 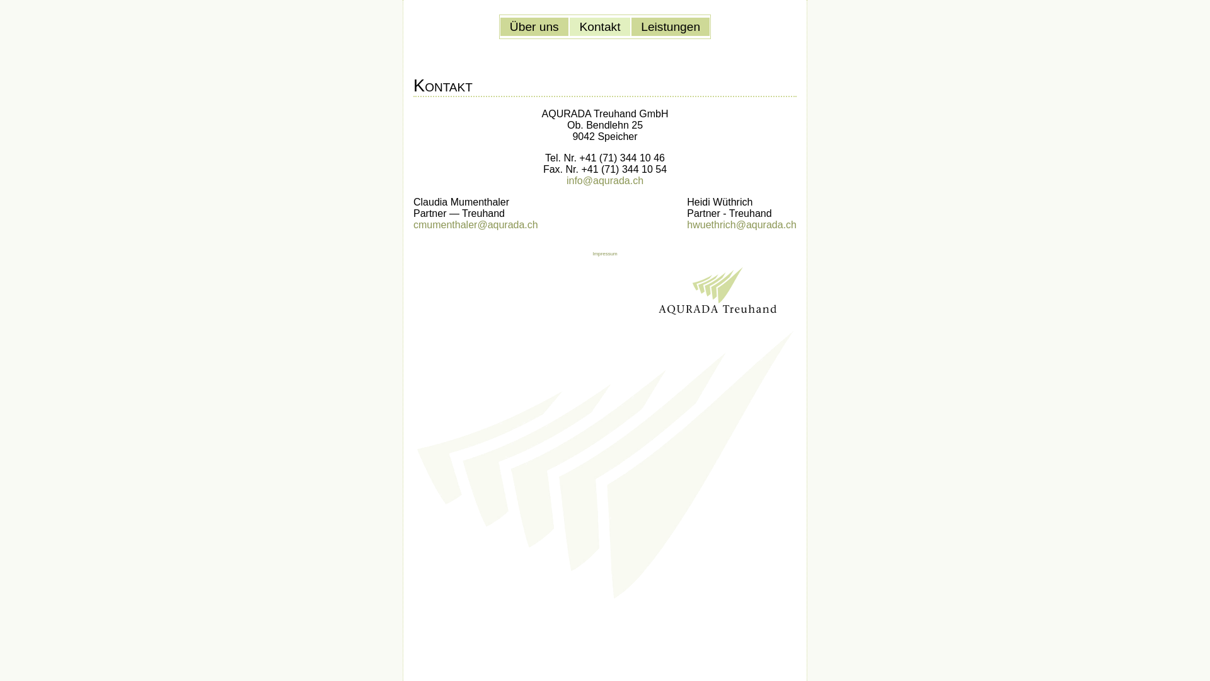 I want to click on Leistungen, so click(x=671, y=26).